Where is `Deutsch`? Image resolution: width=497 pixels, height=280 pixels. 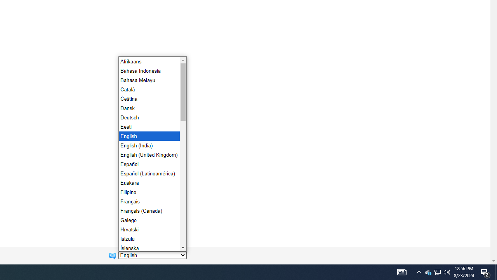
Deutsch is located at coordinates (148, 117).